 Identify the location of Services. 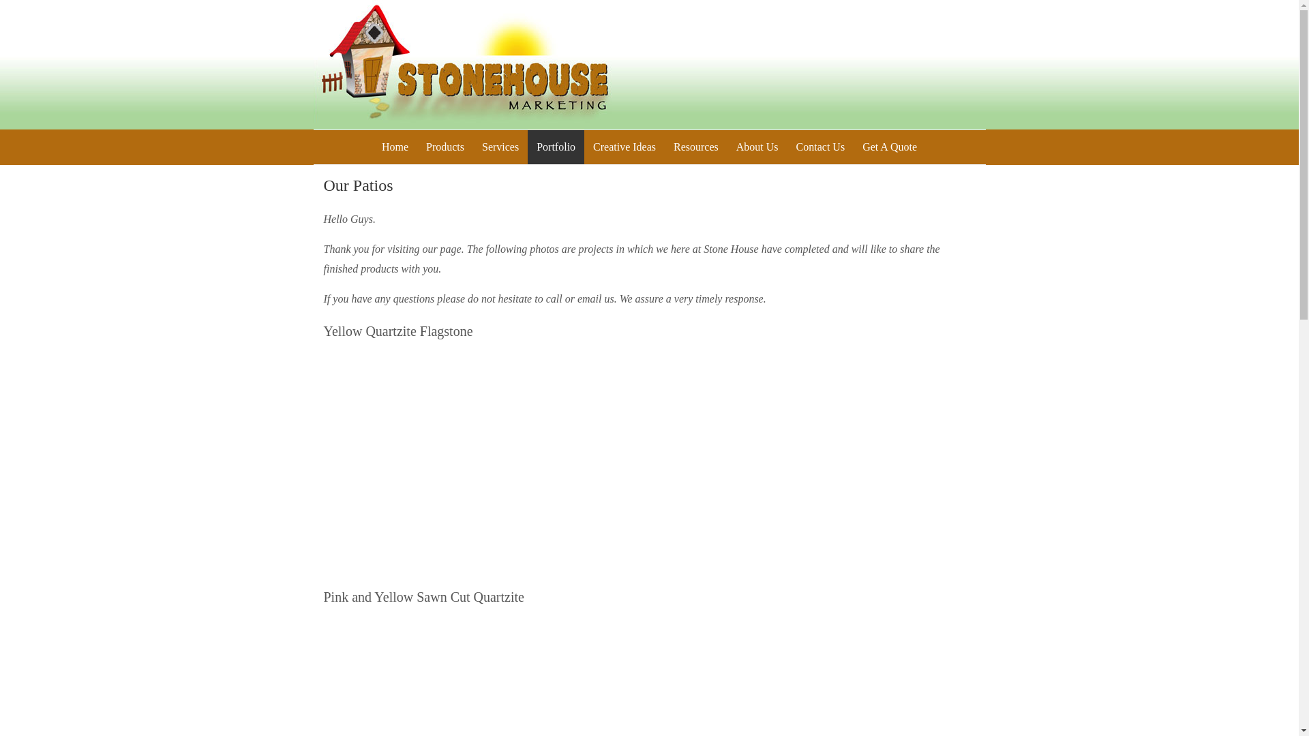
(500, 147).